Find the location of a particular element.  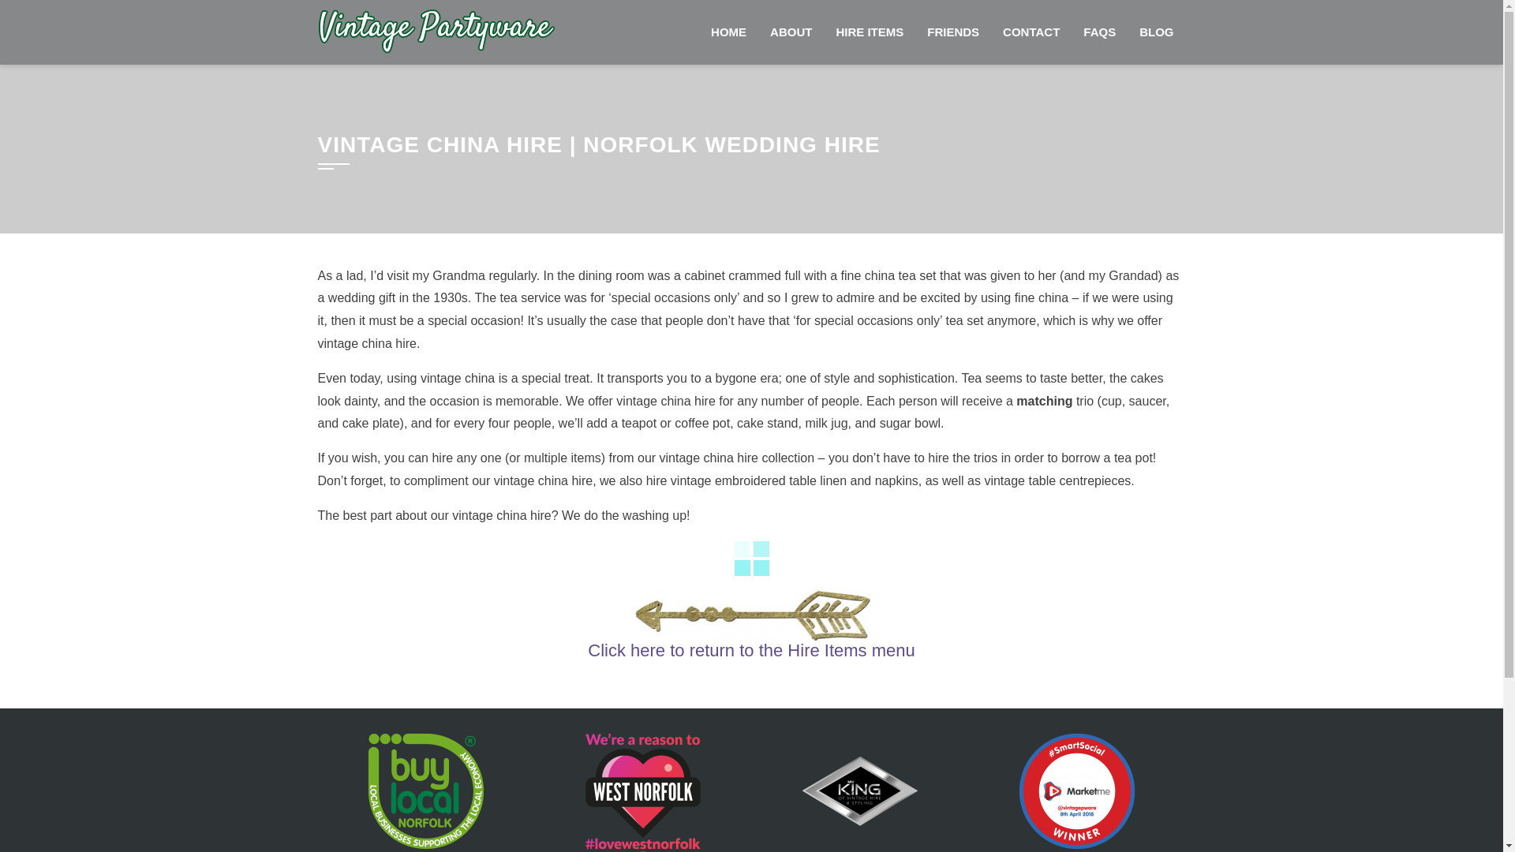

Click here to return to the Hire Items menu is located at coordinates (751, 650).